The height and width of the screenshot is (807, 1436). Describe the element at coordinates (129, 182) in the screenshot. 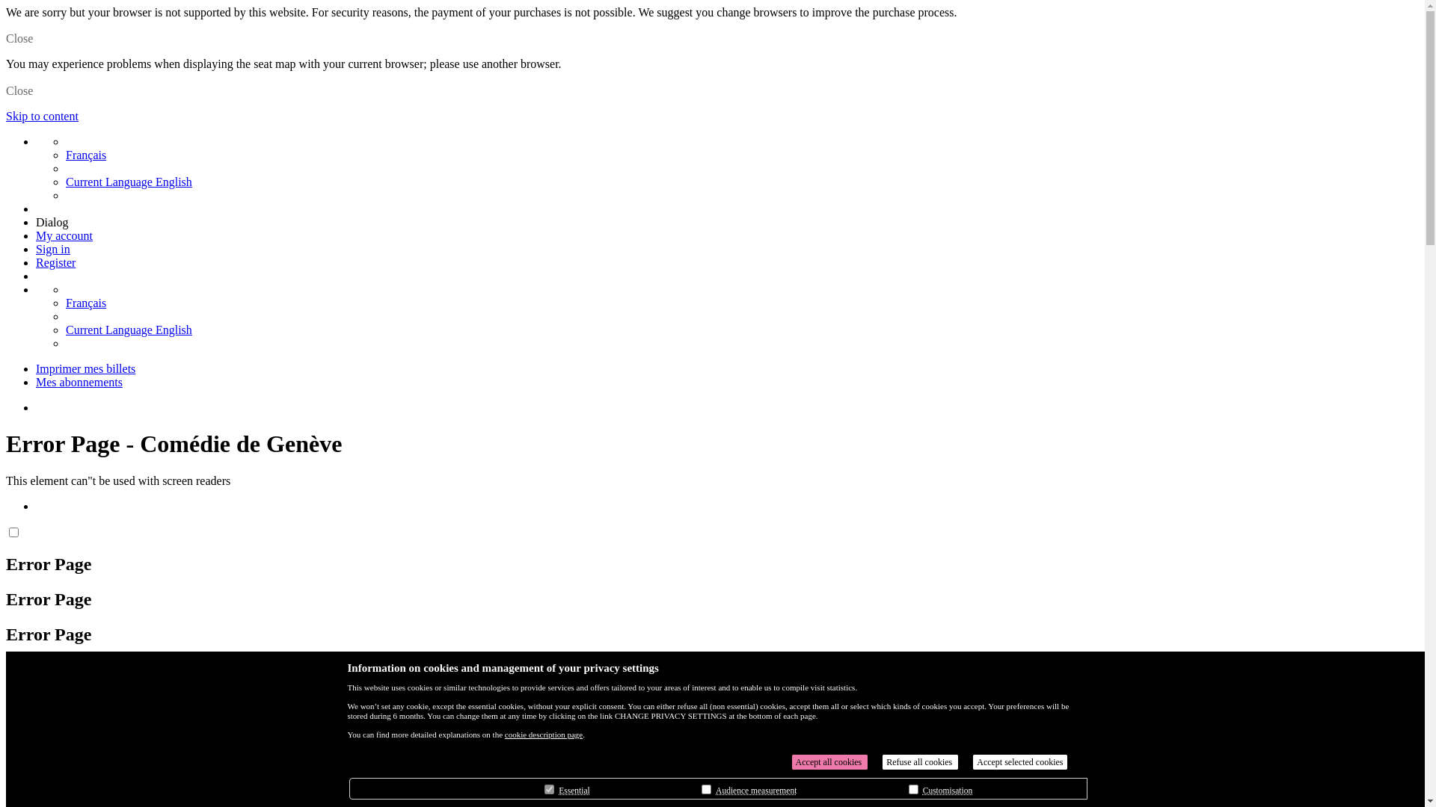

I see `Current Language English` at that location.